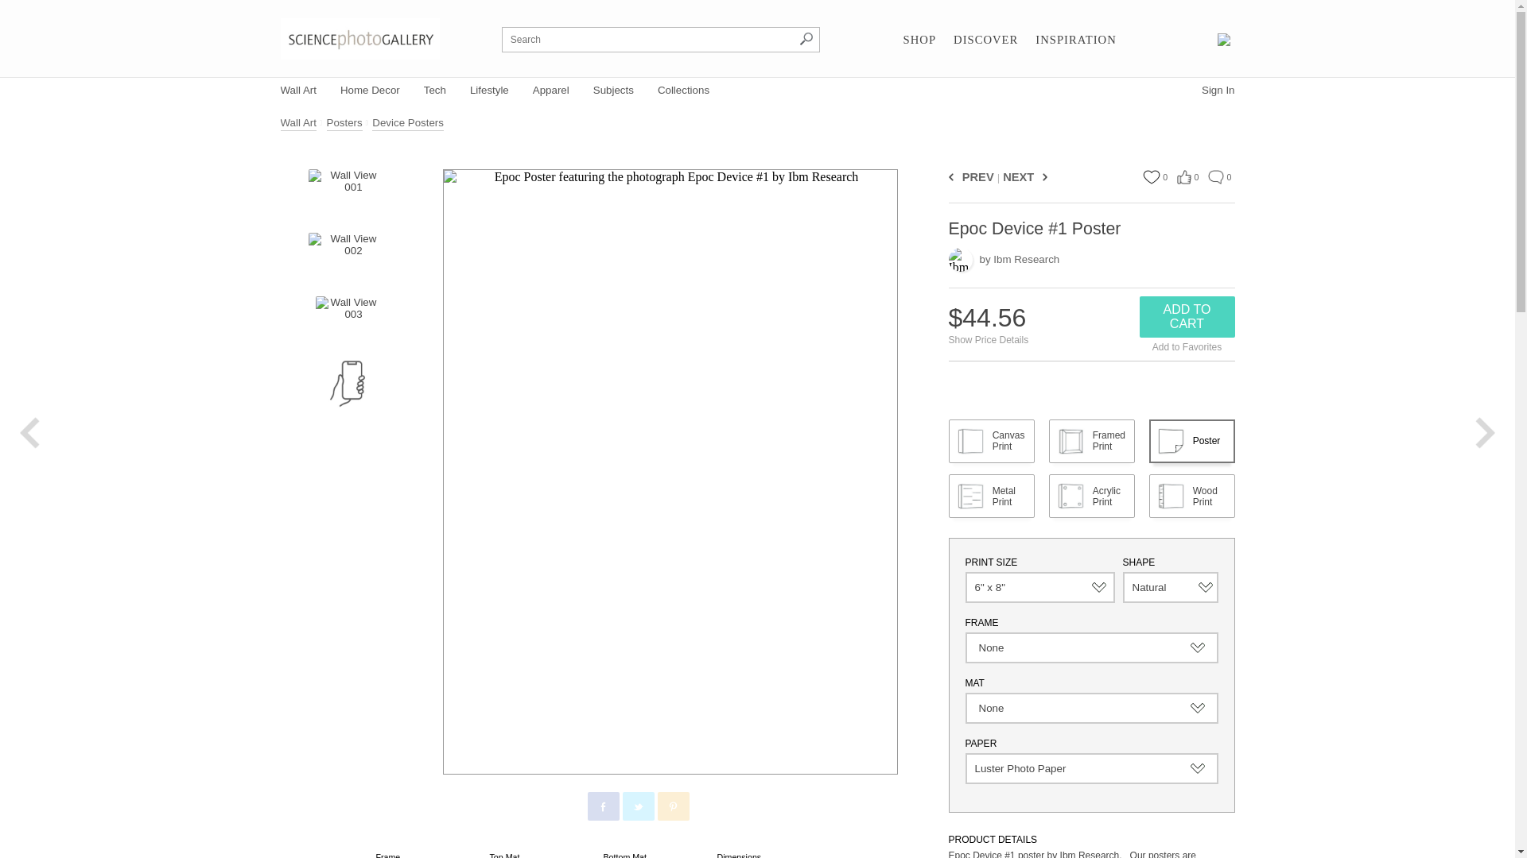  Describe the element at coordinates (602, 806) in the screenshot. I see `Share Product on Facebook` at that location.